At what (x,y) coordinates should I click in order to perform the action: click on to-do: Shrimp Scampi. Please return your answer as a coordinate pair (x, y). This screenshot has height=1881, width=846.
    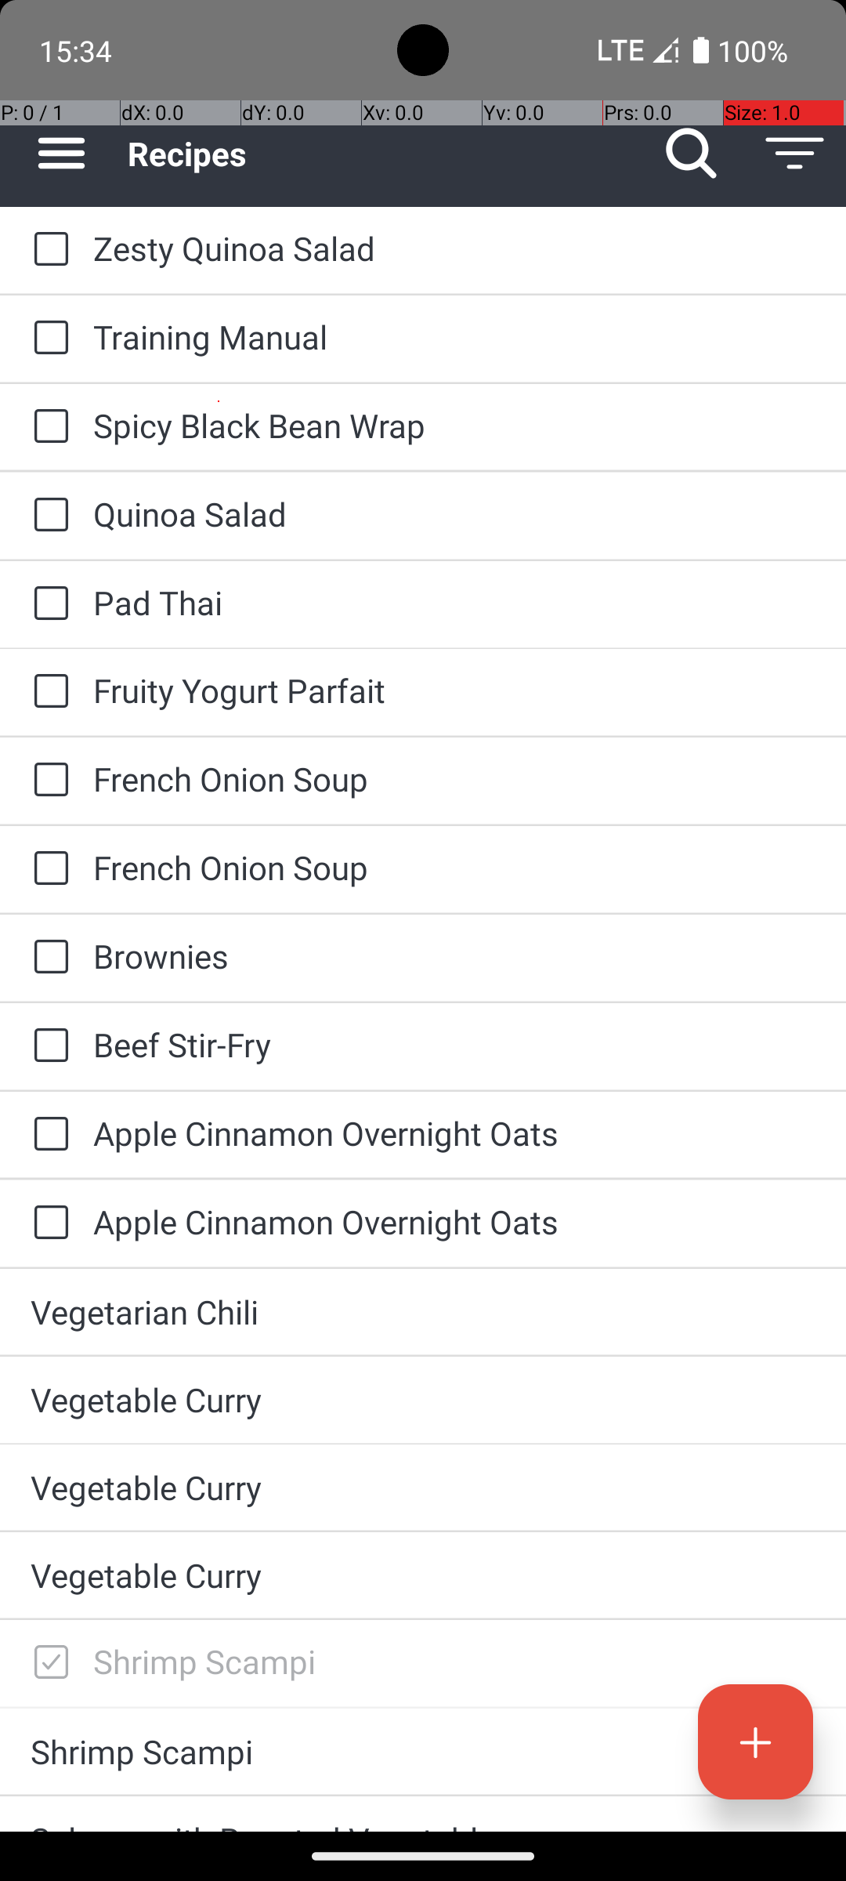
    Looking at the image, I should click on (47, 1663).